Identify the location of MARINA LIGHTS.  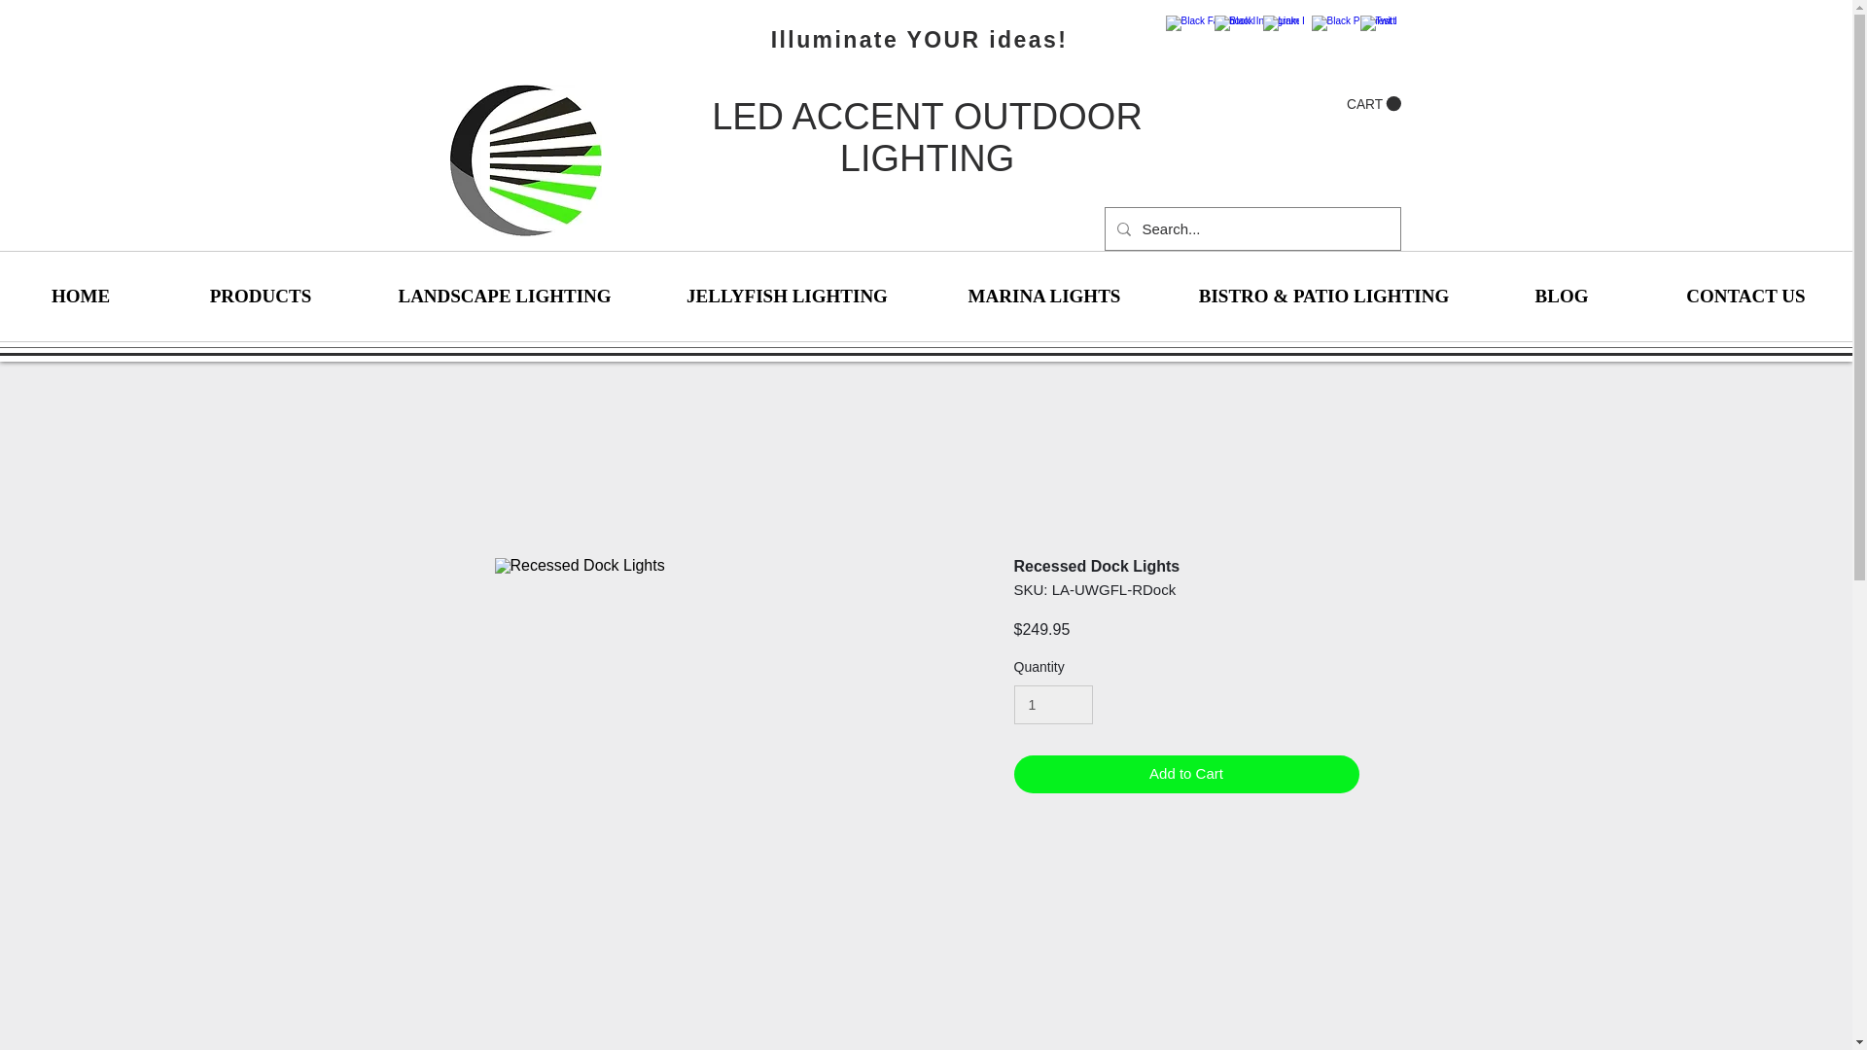
(1043, 297).